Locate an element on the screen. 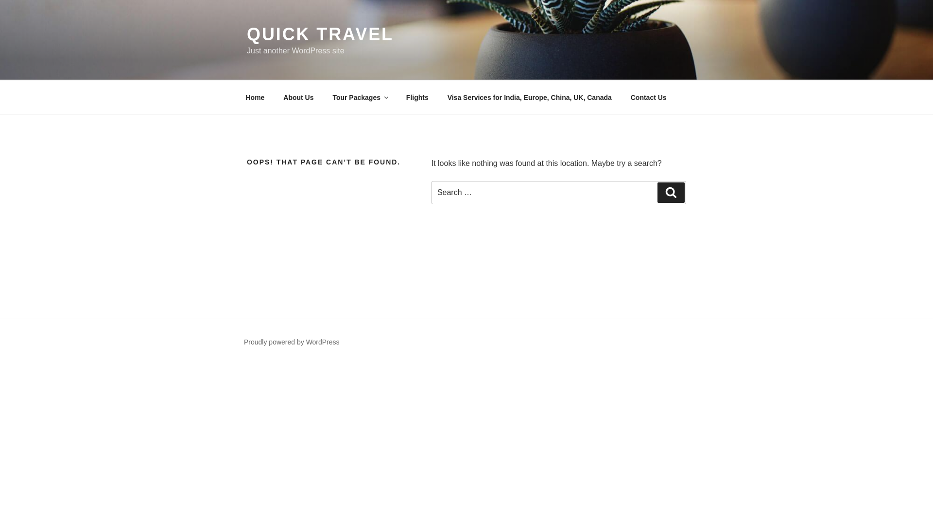 This screenshot has width=933, height=524. Visa Services for India, Europe, China, UK, Canada is located at coordinates (529, 97).